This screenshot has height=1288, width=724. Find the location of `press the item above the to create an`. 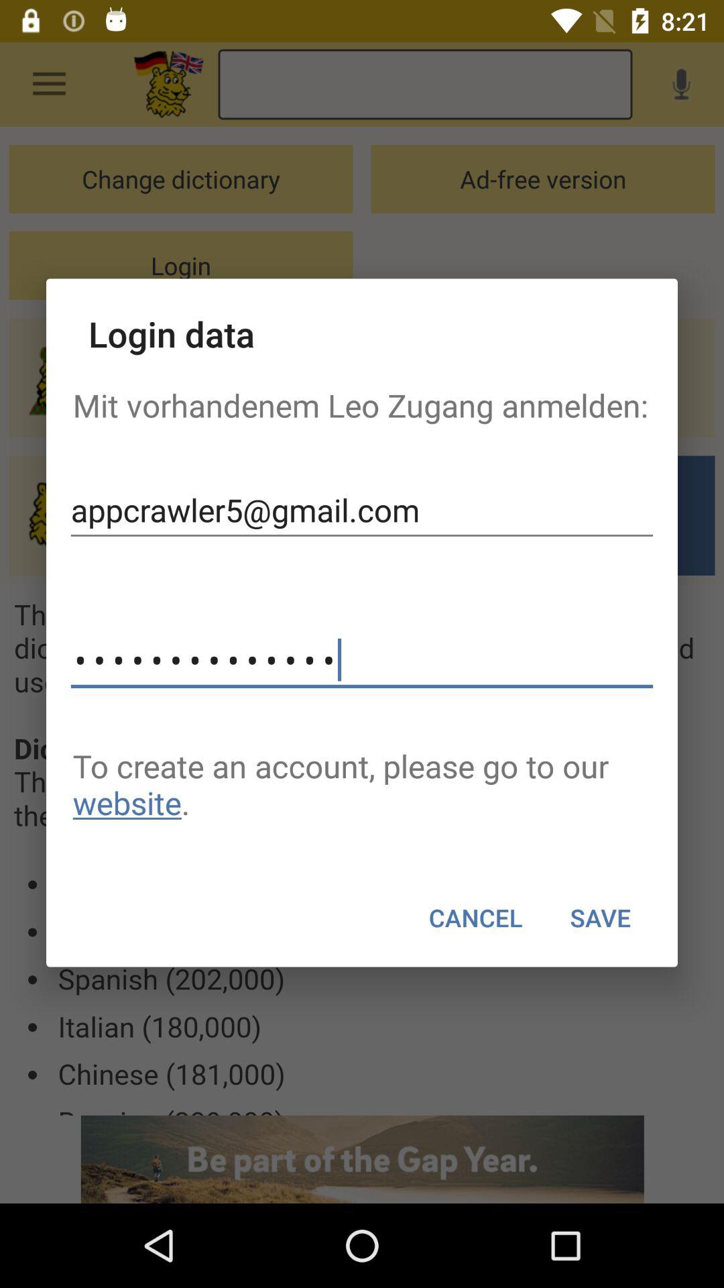

press the item above the to create an is located at coordinates (362, 660).